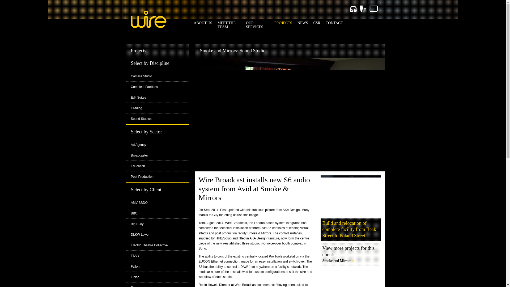  Describe the element at coordinates (135, 266) in the screenshot. I see `Fallon` at that location.